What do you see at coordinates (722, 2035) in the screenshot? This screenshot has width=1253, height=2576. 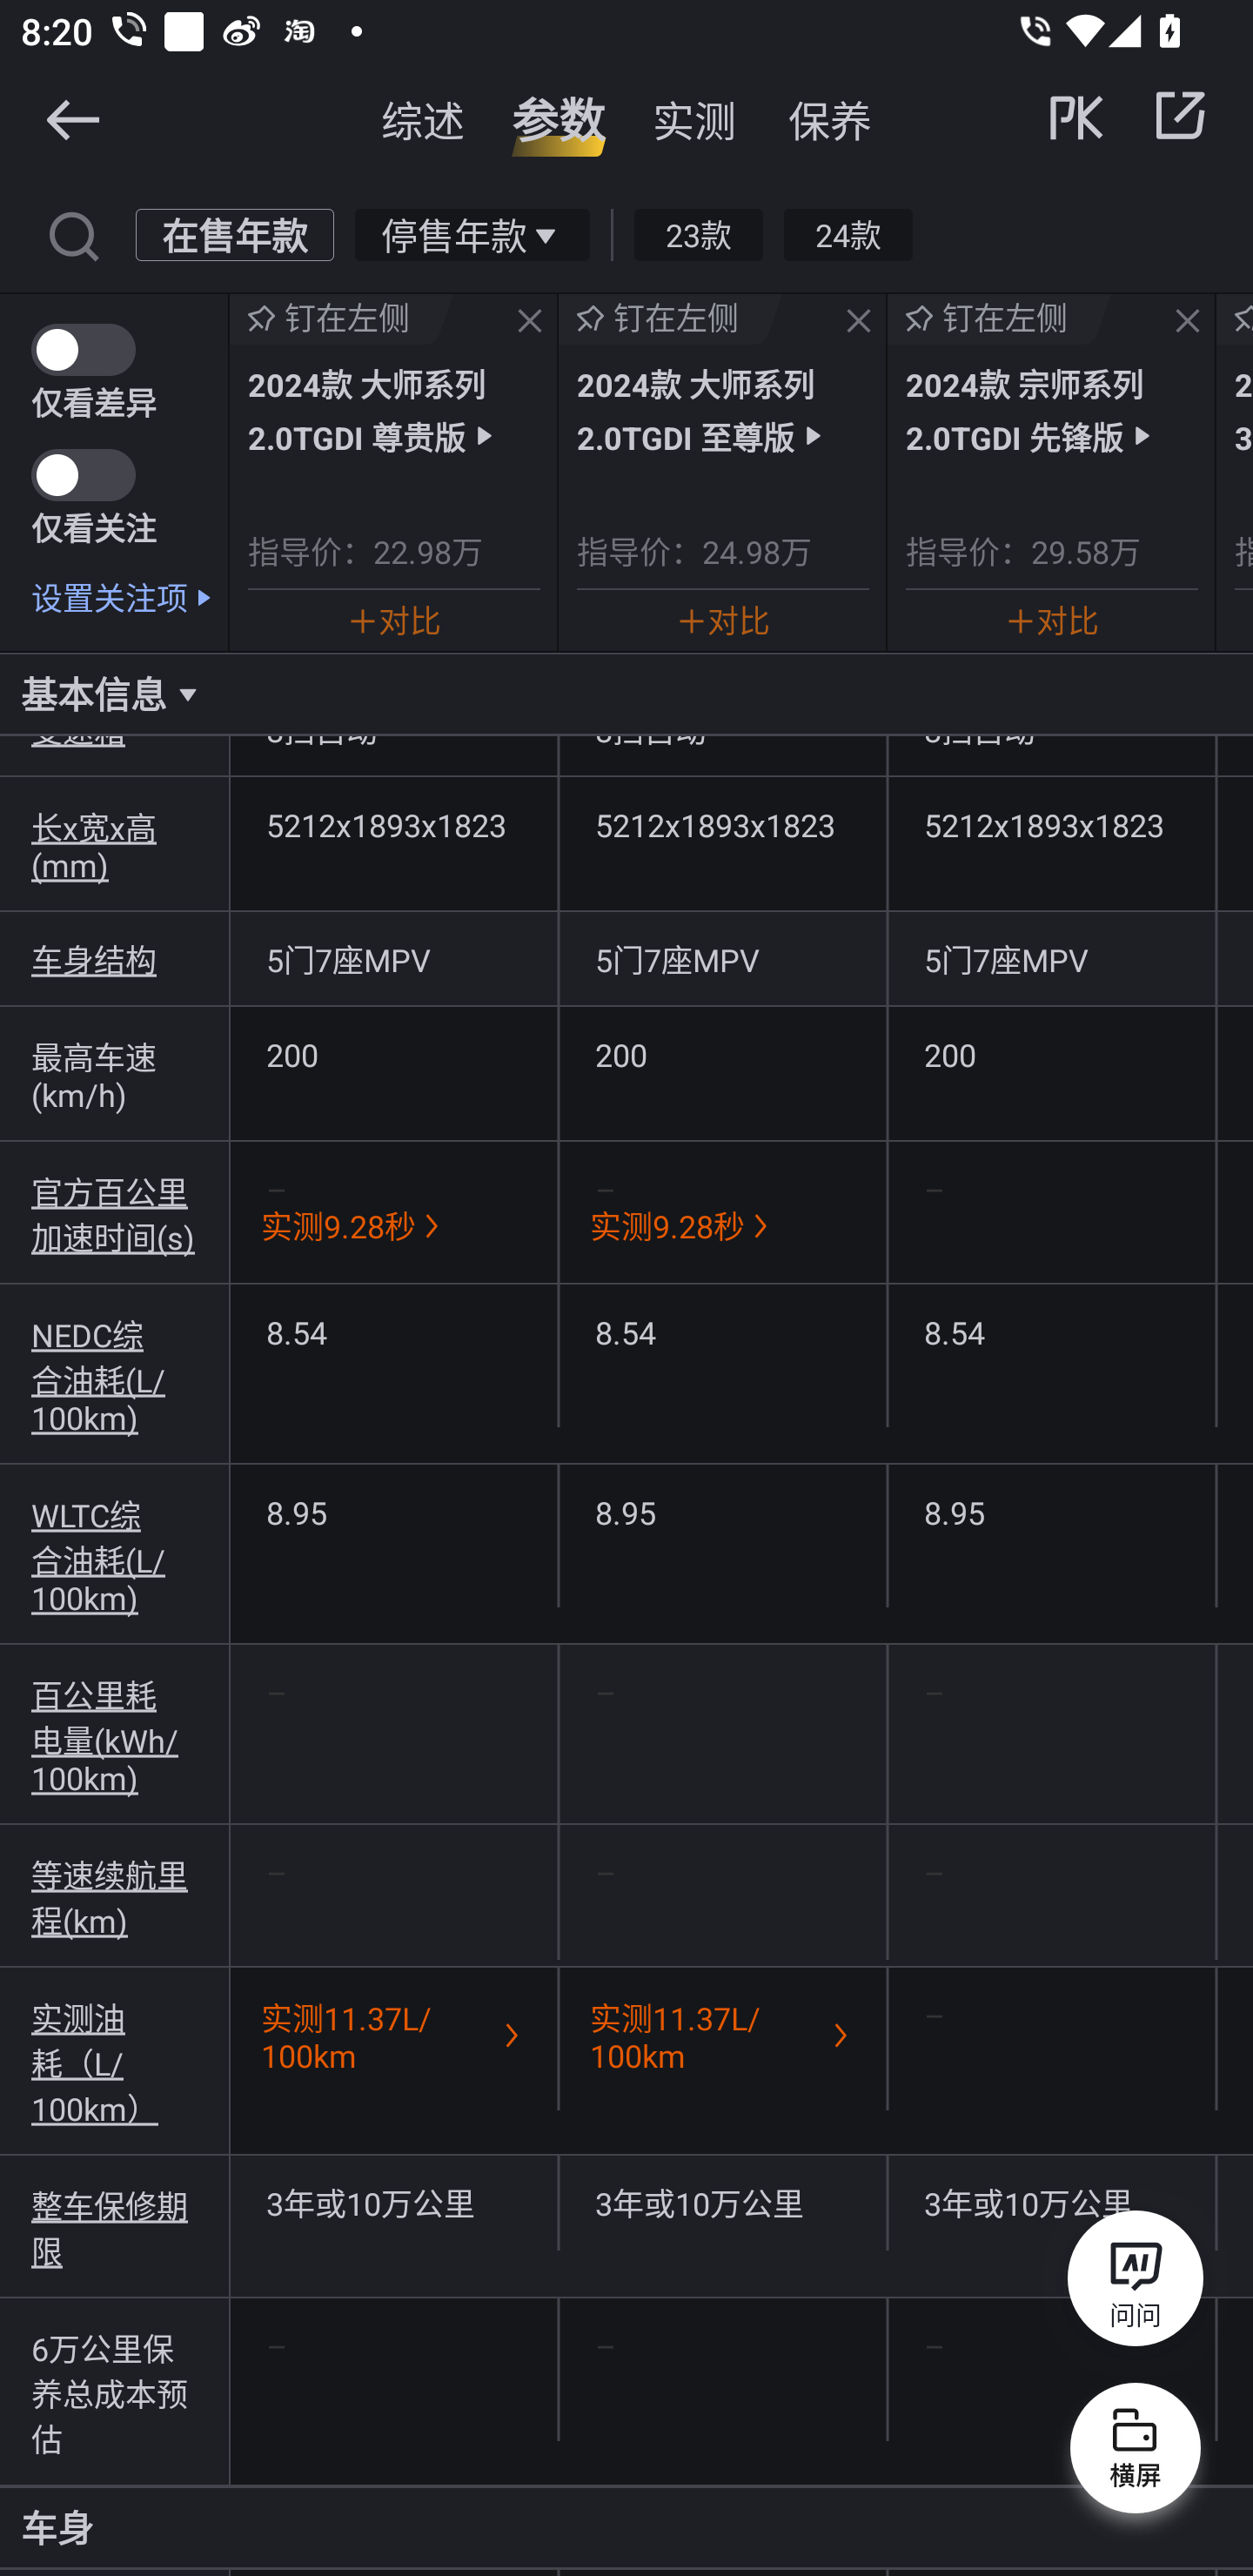 I see `实测11.37L/100km ` at bounding box center [722, 2035].